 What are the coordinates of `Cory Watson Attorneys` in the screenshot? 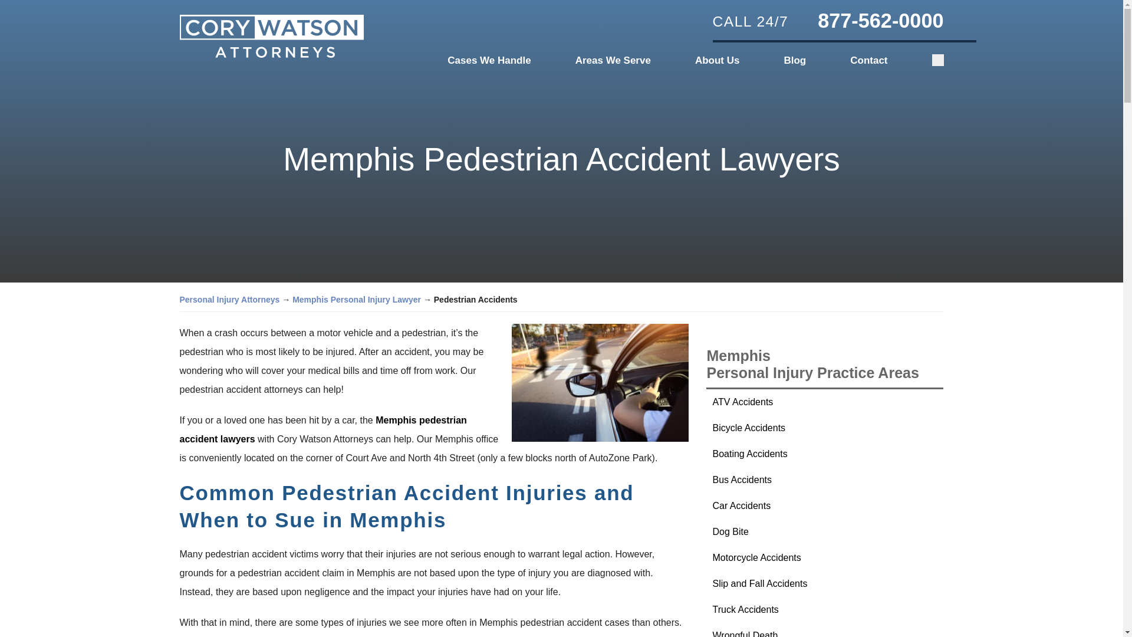 It's located at (271, 37).